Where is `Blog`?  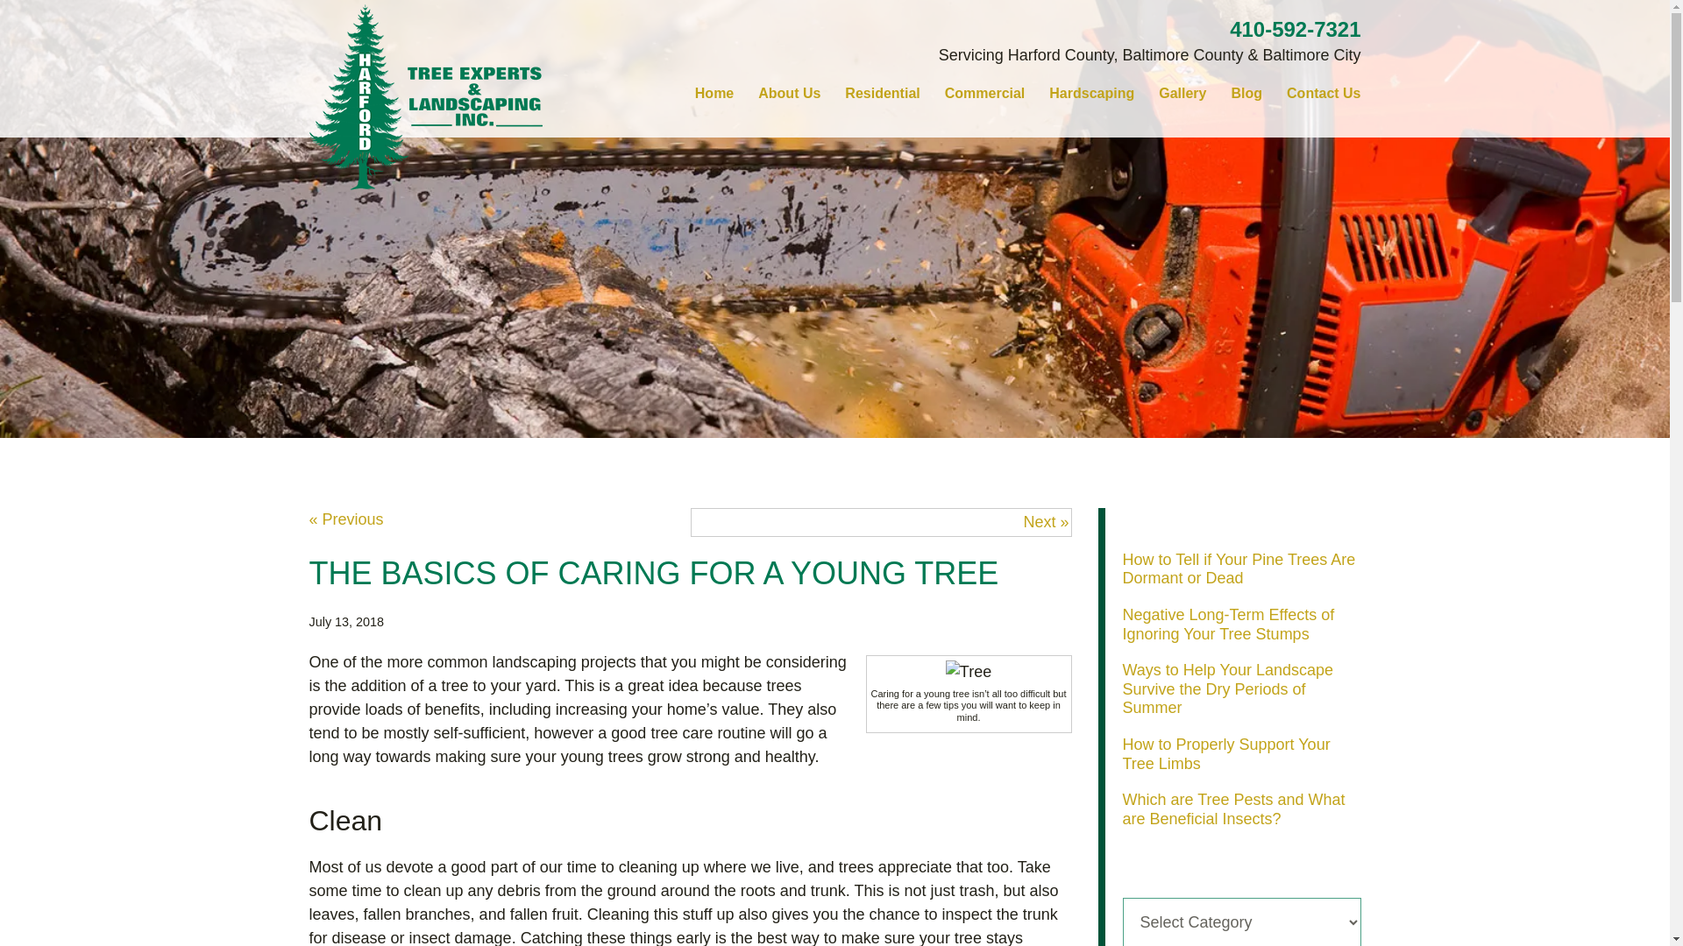
Blog is located at coordinates (1246, 93).